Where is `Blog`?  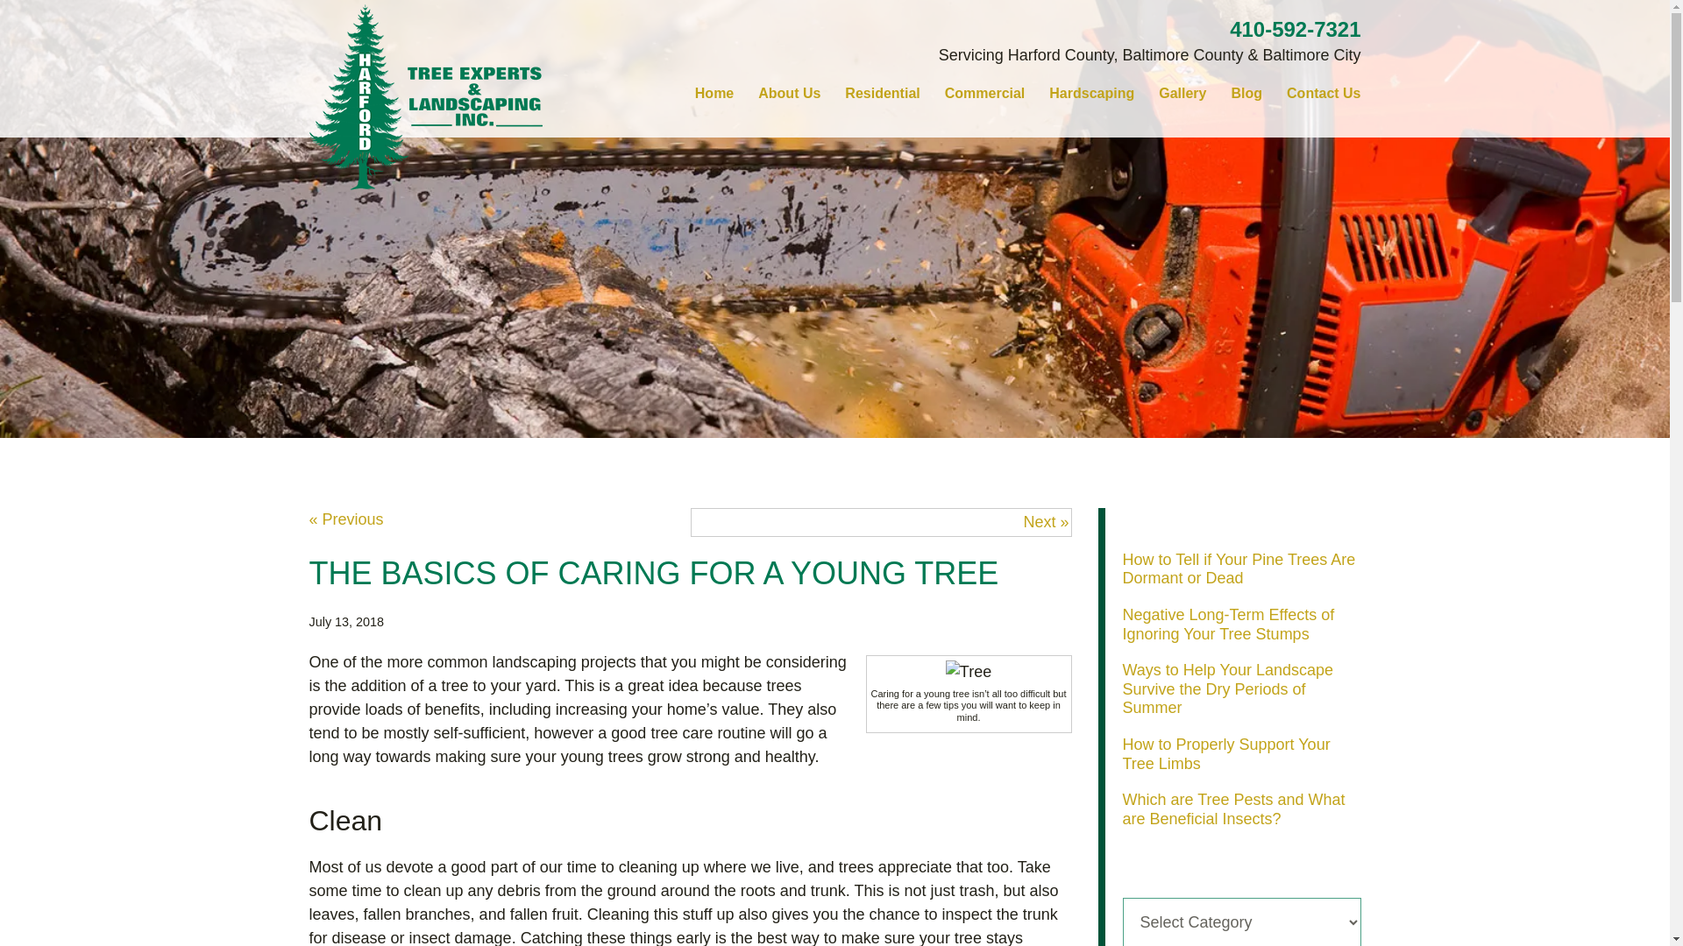
Blog is located at coordinates (1246, 93).